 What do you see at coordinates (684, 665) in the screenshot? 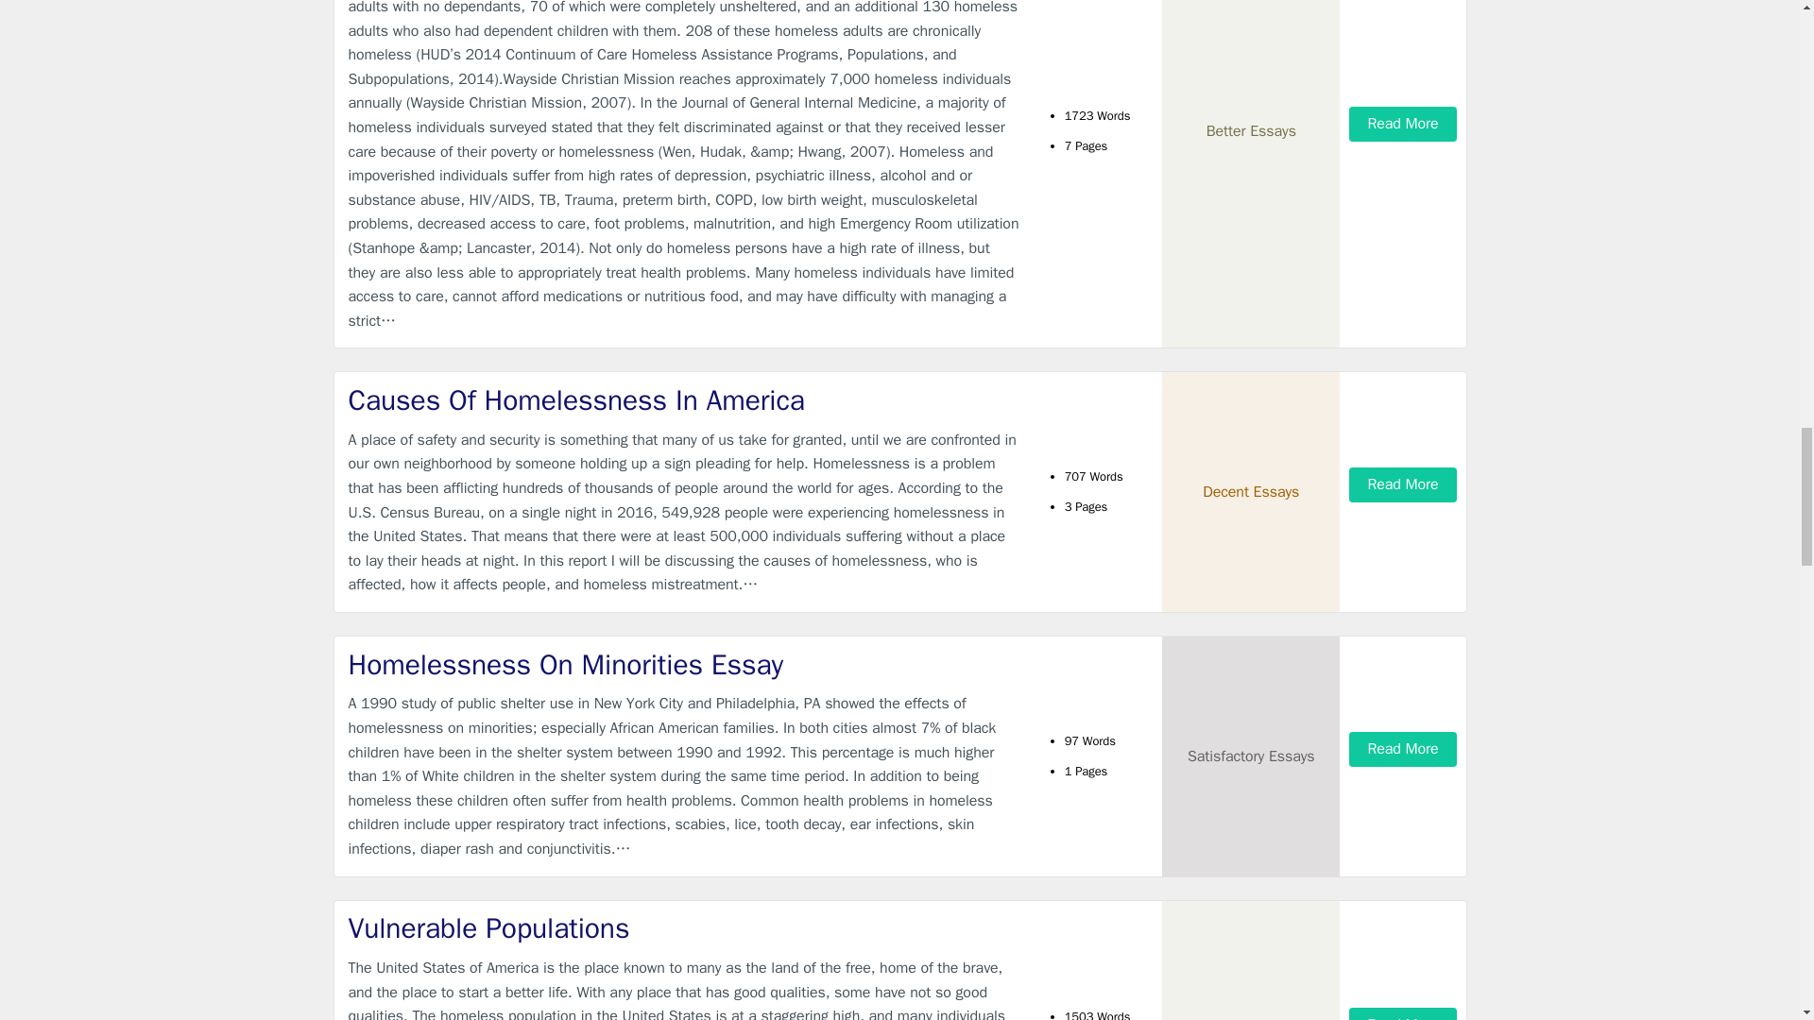
I see `Homelessness On Minorities Essay` at bounding box center [684, 665].